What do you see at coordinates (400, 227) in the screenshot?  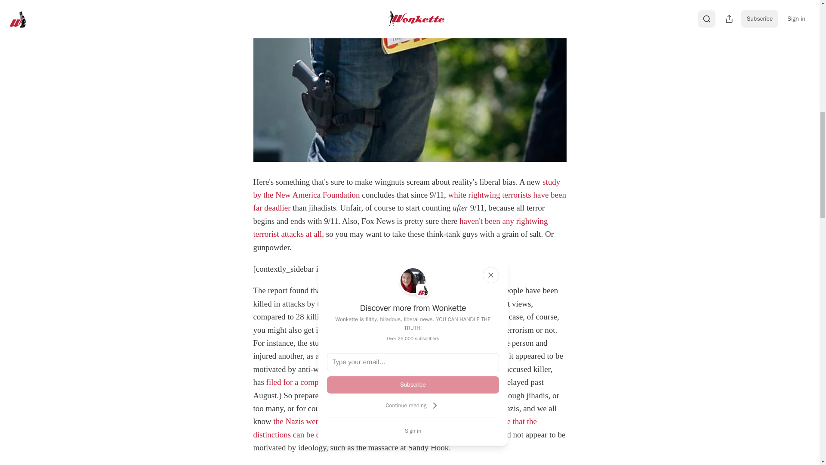 I see `haven't been any rightwing terrorist attacks at all,` at bounding box center [400, 227].